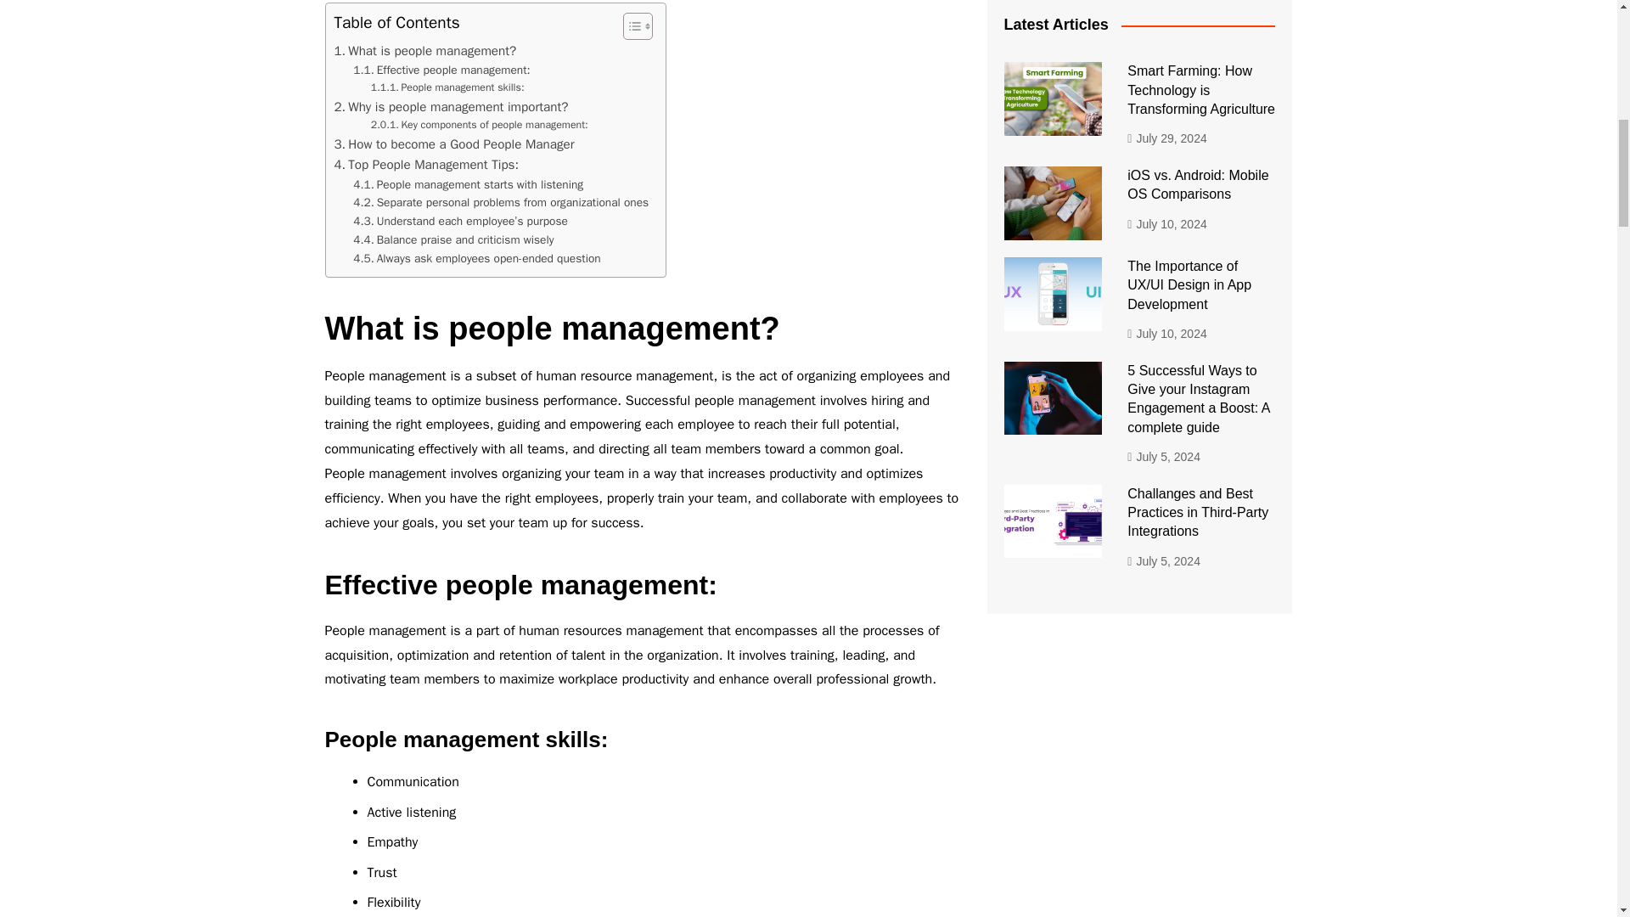  Describe the element at coordinates (469, 183) in the screenshot. I see `People management starts with listening` at that location.